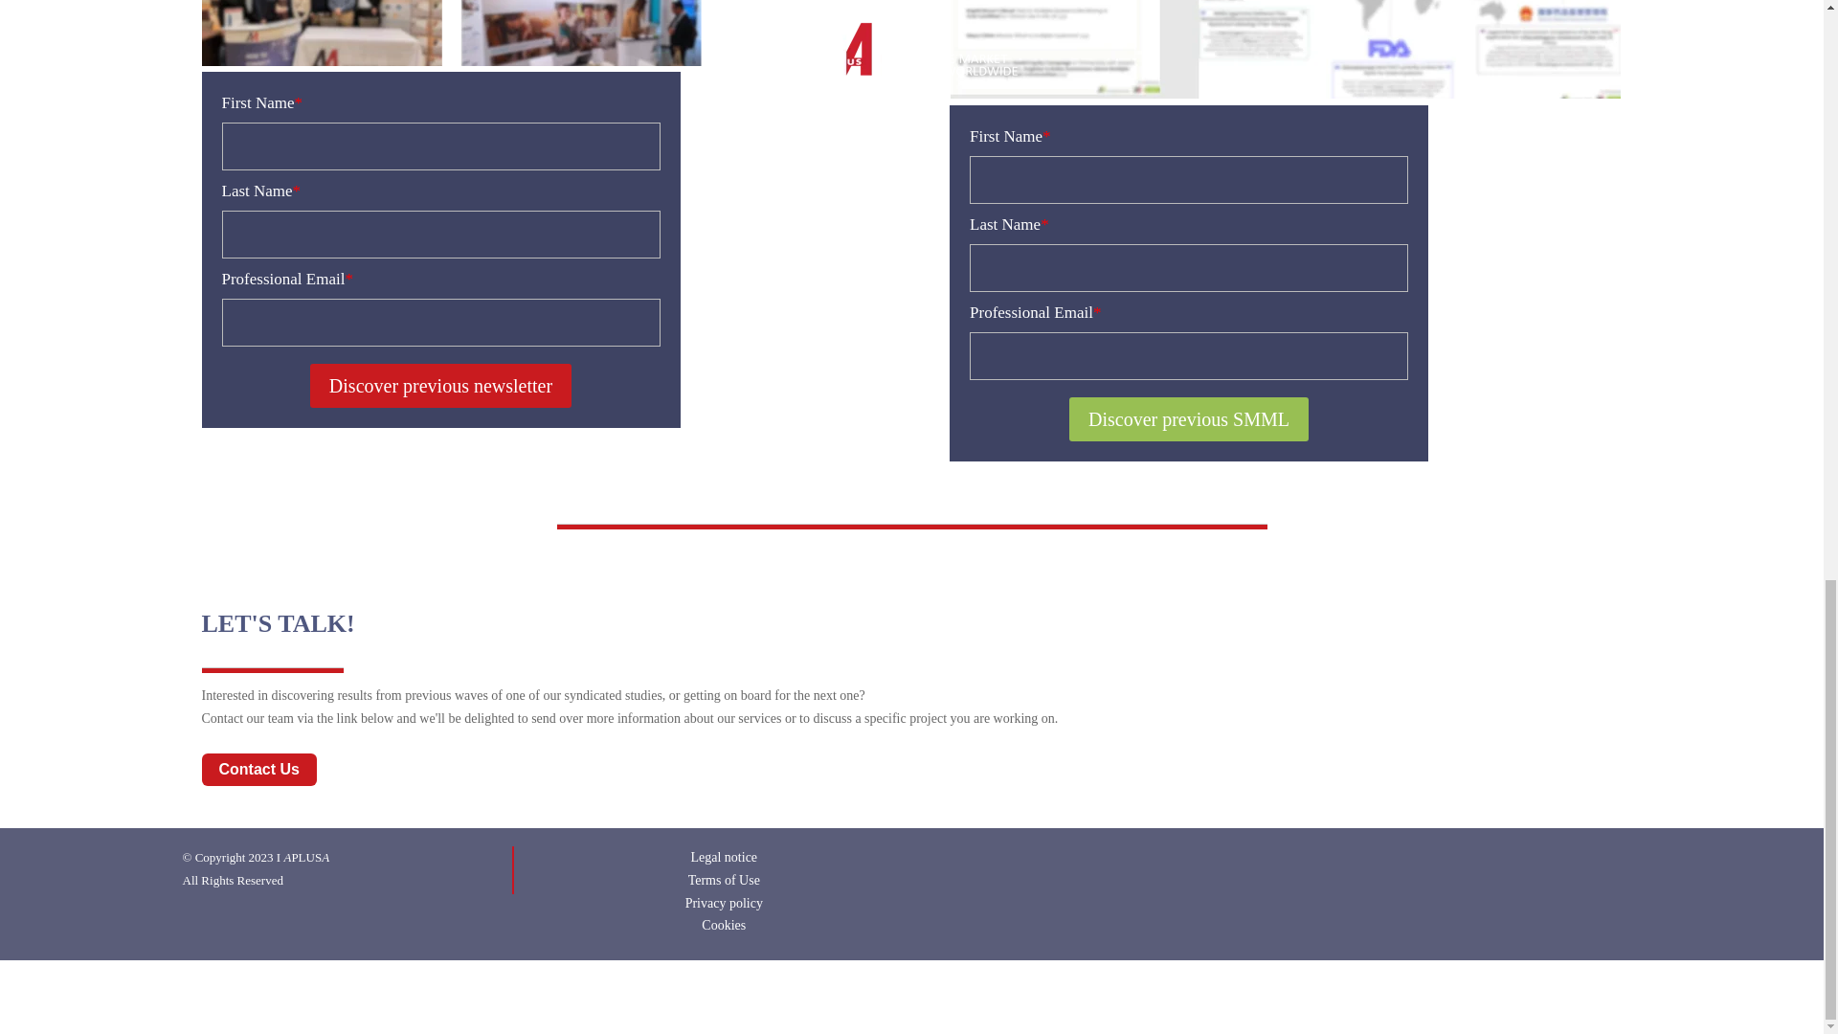  Describe the element at coordinates (724, 925) in the screenshot. I see `Cookies` at that location.